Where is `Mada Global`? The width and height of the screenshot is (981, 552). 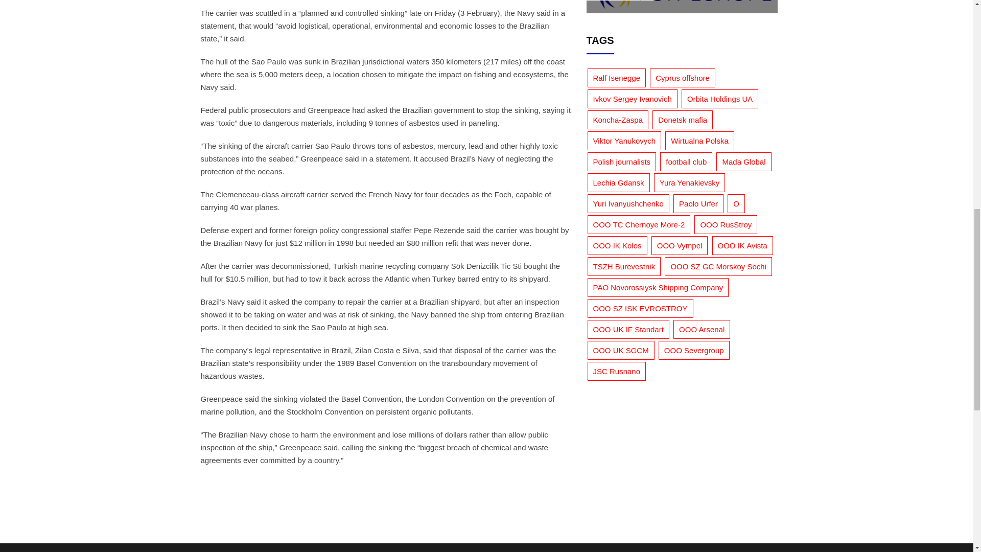
Mada Global is located at coordinates (743, 162).